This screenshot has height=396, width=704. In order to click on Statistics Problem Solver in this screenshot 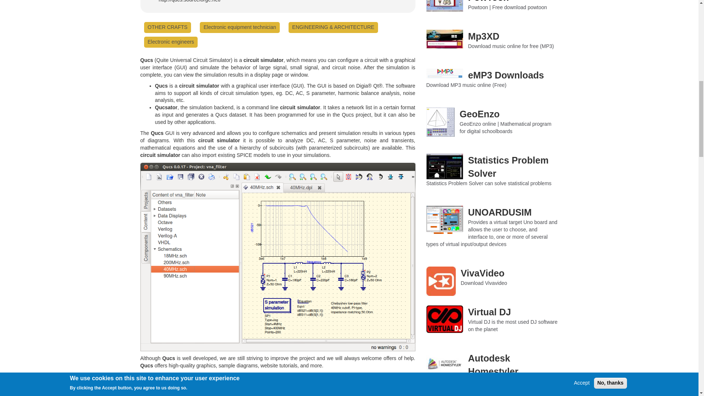, I will do `click(444, 166)`.